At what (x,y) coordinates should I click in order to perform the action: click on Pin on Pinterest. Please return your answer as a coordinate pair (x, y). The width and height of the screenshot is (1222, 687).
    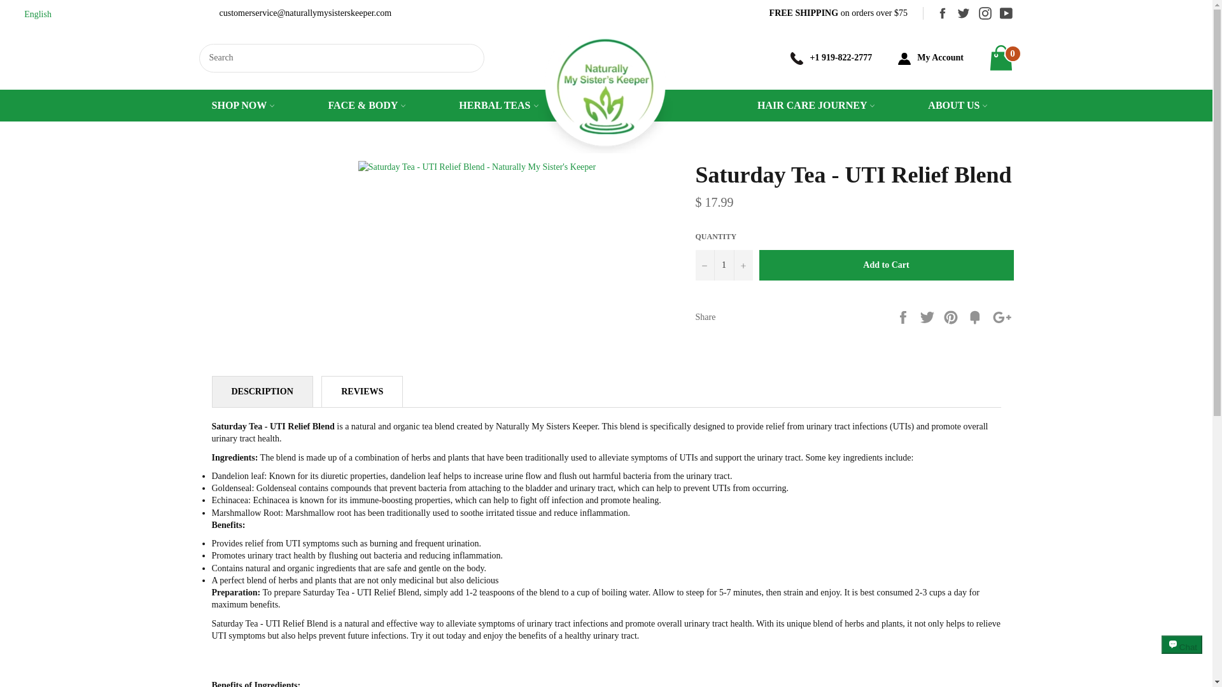
    Looking at the image, I should click on (952, 317).